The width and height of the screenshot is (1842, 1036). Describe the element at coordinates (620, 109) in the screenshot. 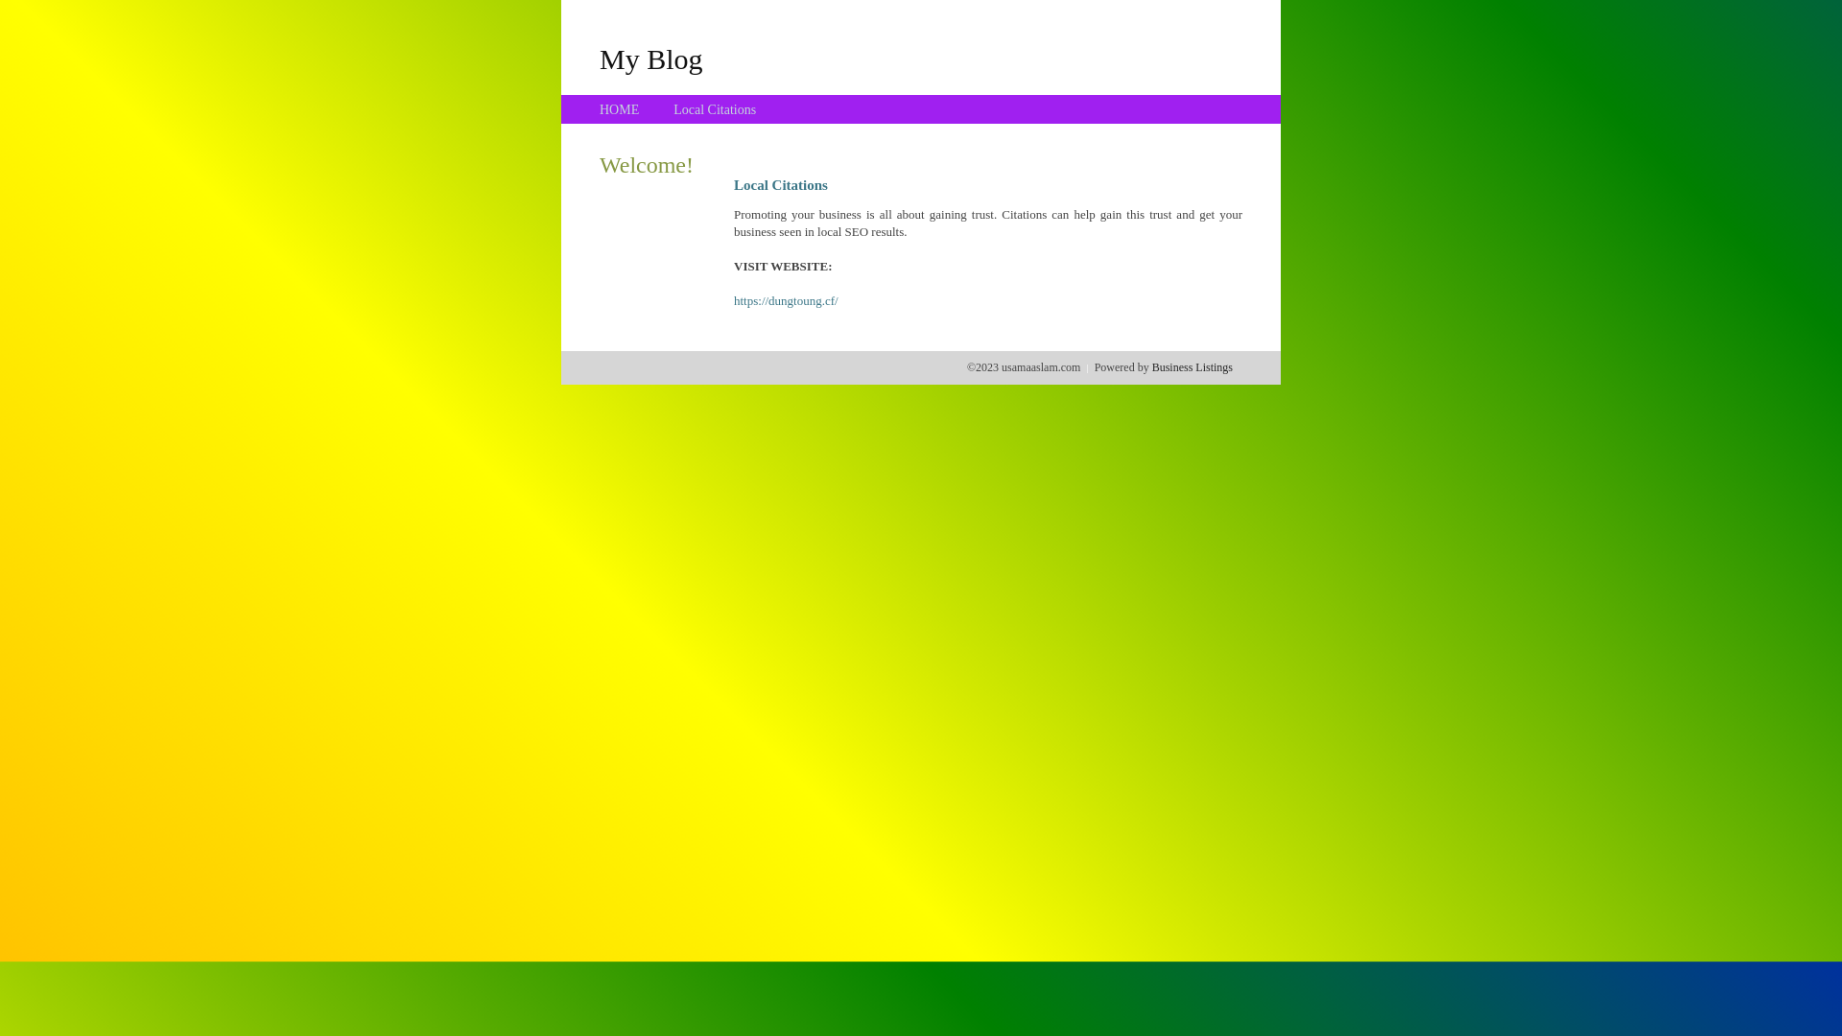

I see `HOME` at that location.